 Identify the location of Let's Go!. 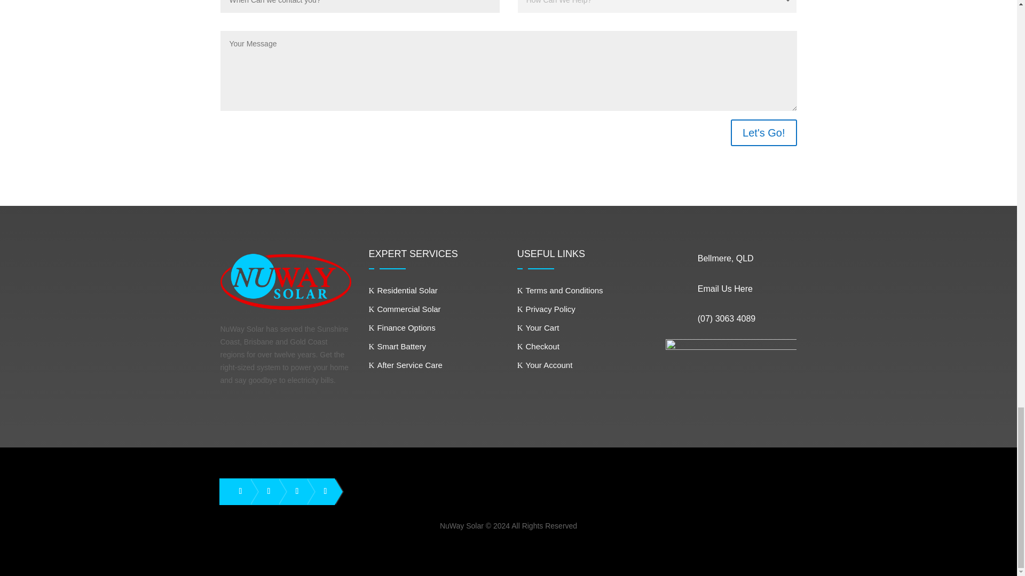
(763, 132).